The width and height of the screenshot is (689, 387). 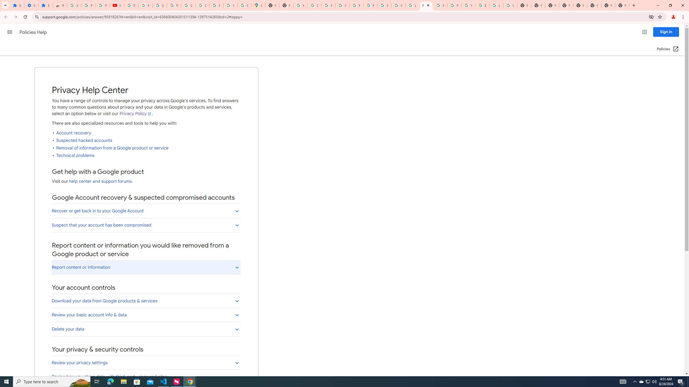 I want to click on Address and search bar, so click(x=344, y=17).